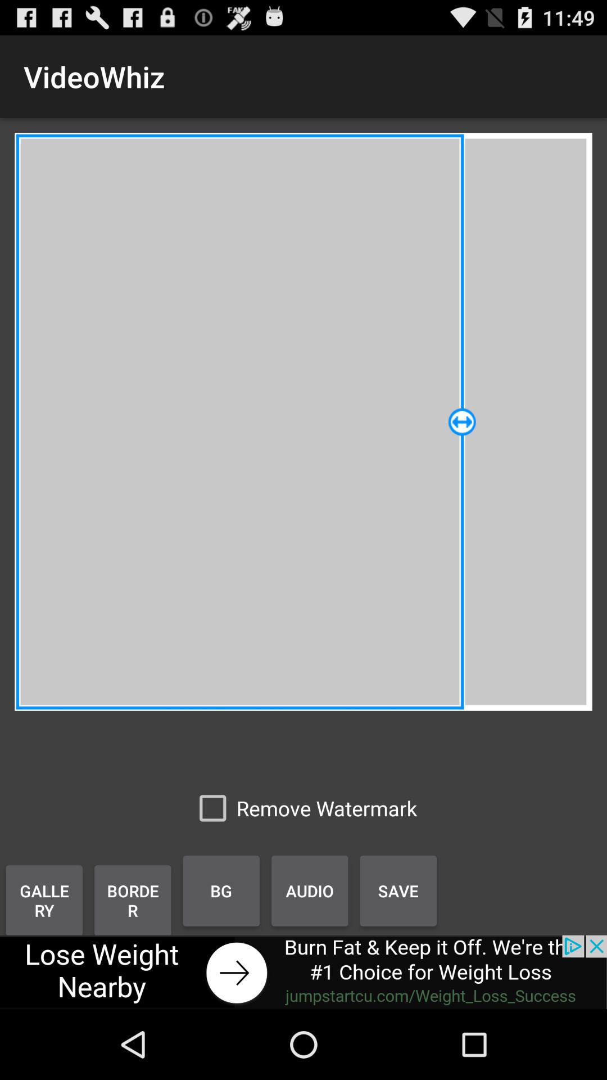  Describe the element at coordinates (303, 972) in the screenshot. I see `click for advertisement` at that location.